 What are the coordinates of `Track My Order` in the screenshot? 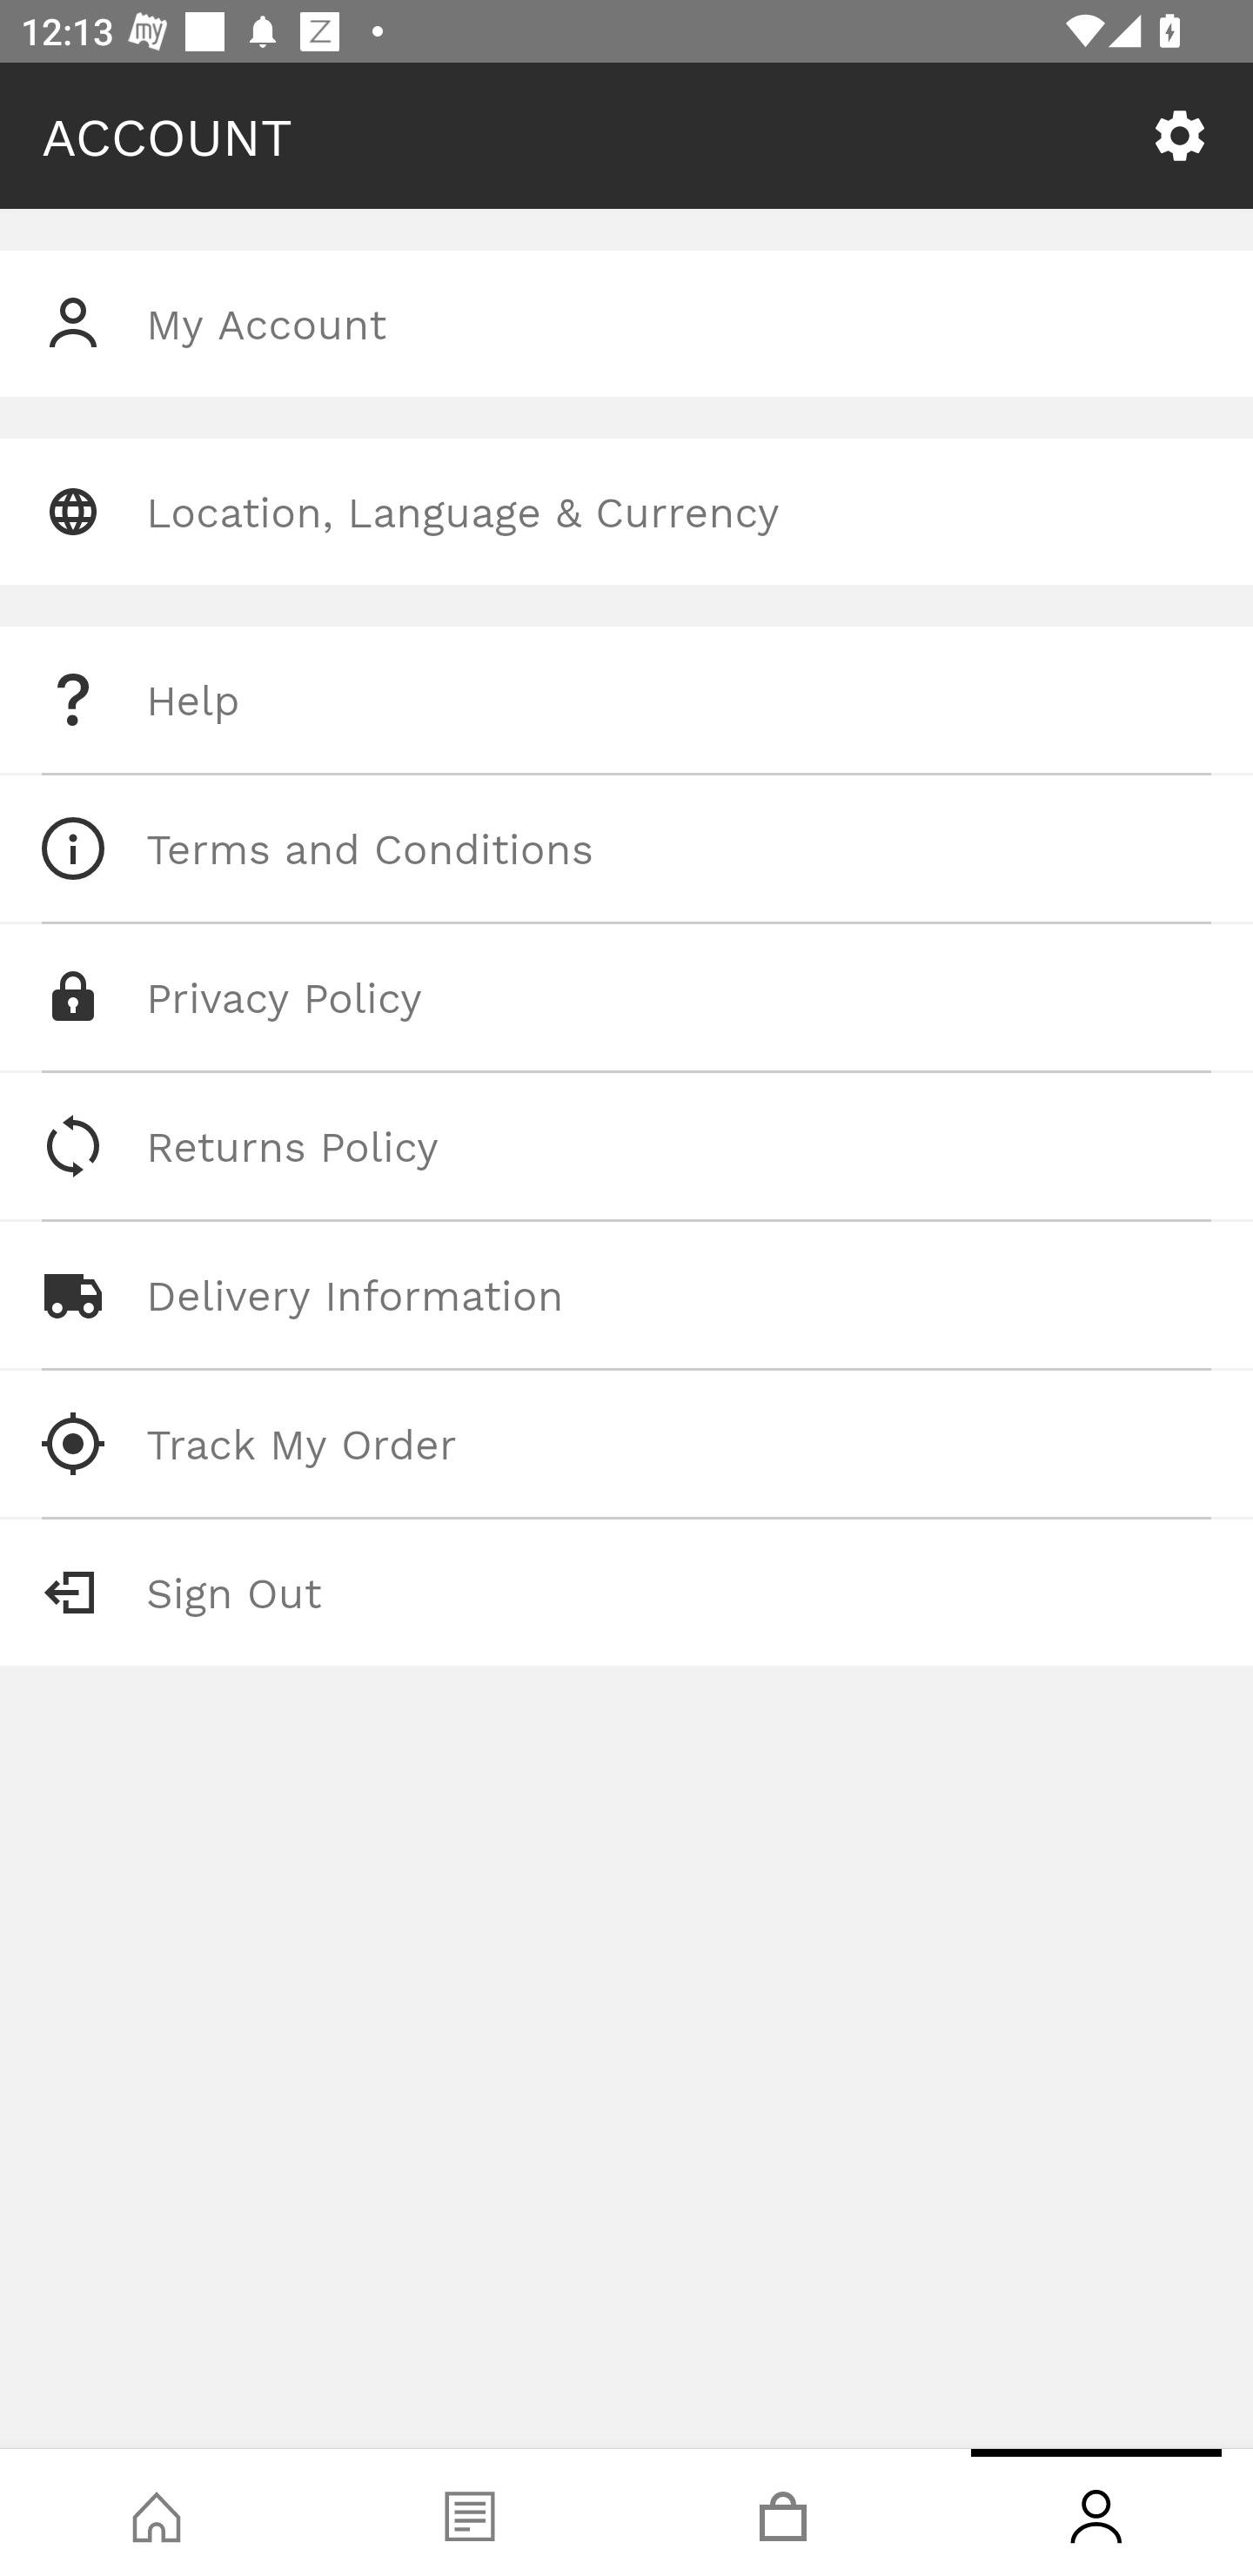 It's located at (626, 1443).